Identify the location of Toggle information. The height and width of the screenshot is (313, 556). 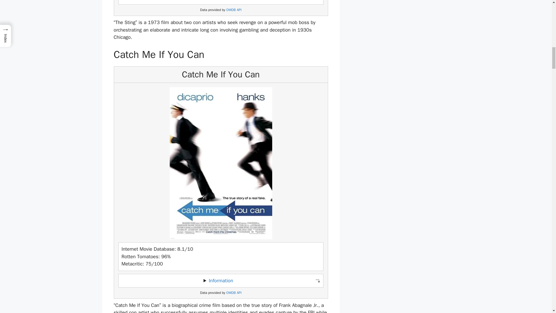
(221, 2).